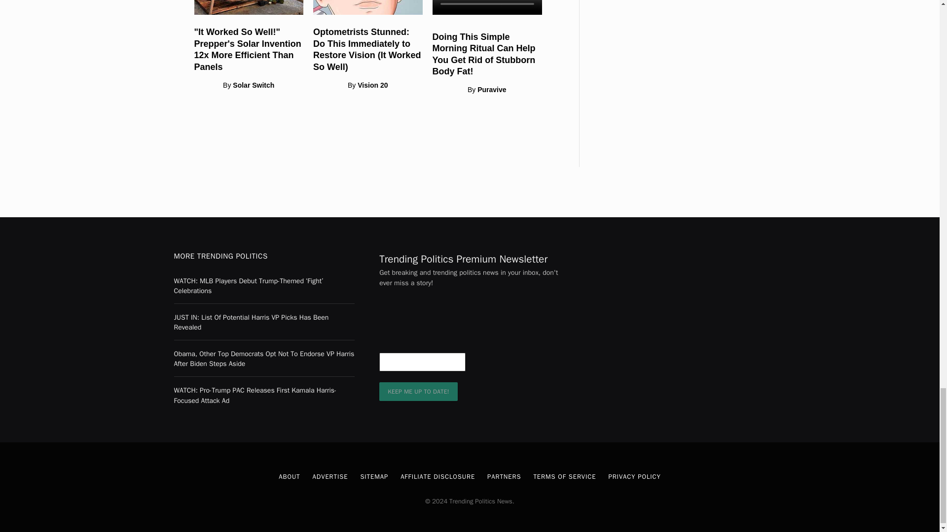  Describe the element at coordinates (418, 392) in the screenshot. I see `Keep me up to date!` at that location.